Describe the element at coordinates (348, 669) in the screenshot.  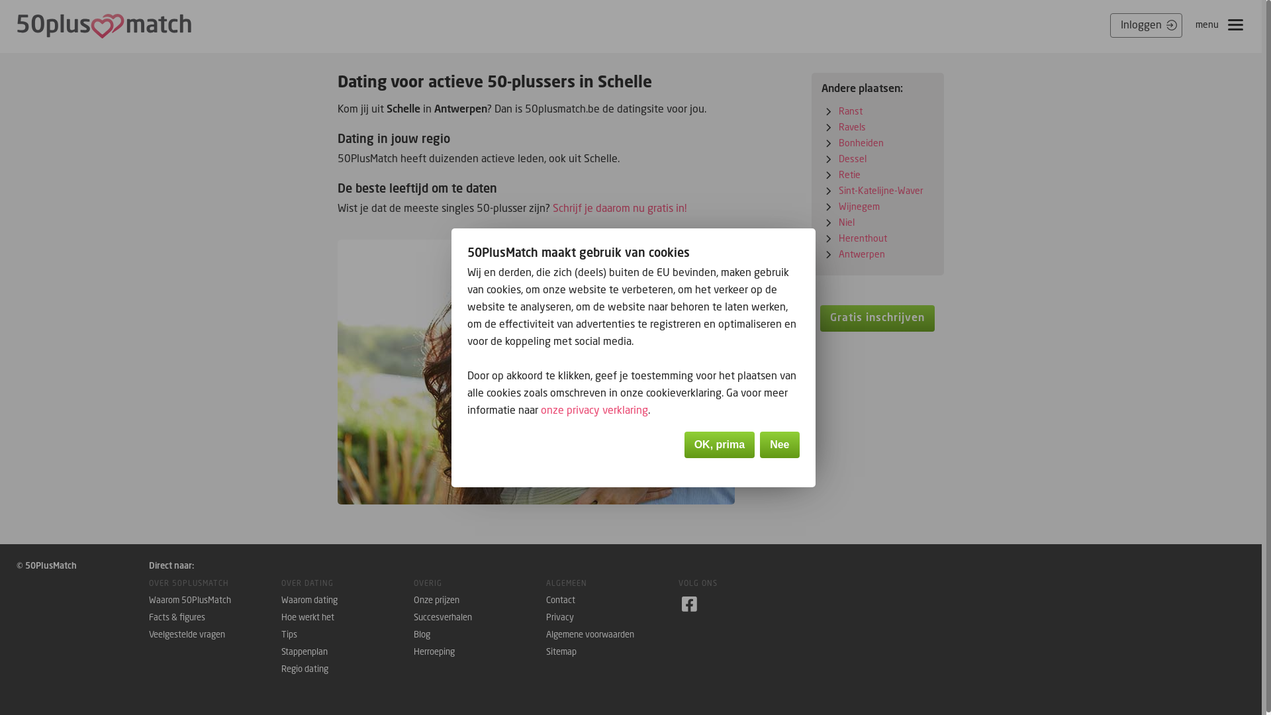
I see `Regio dating` at that location.